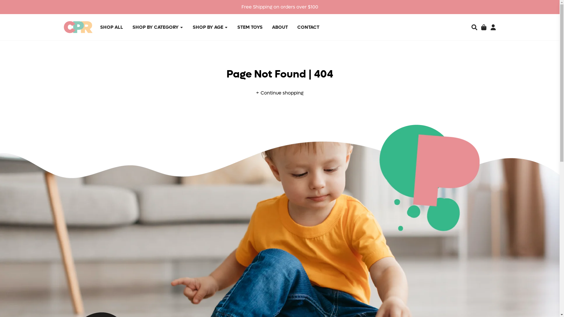  I want to click on ABOUT, so click(280, 27).